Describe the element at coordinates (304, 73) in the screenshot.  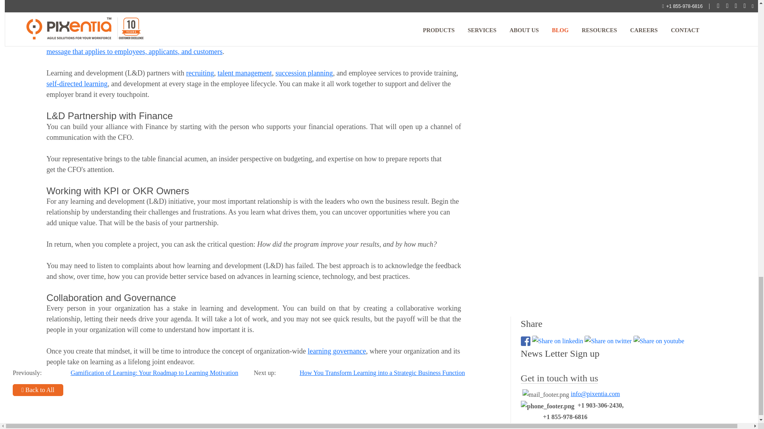
I see `succession planning` at that location.